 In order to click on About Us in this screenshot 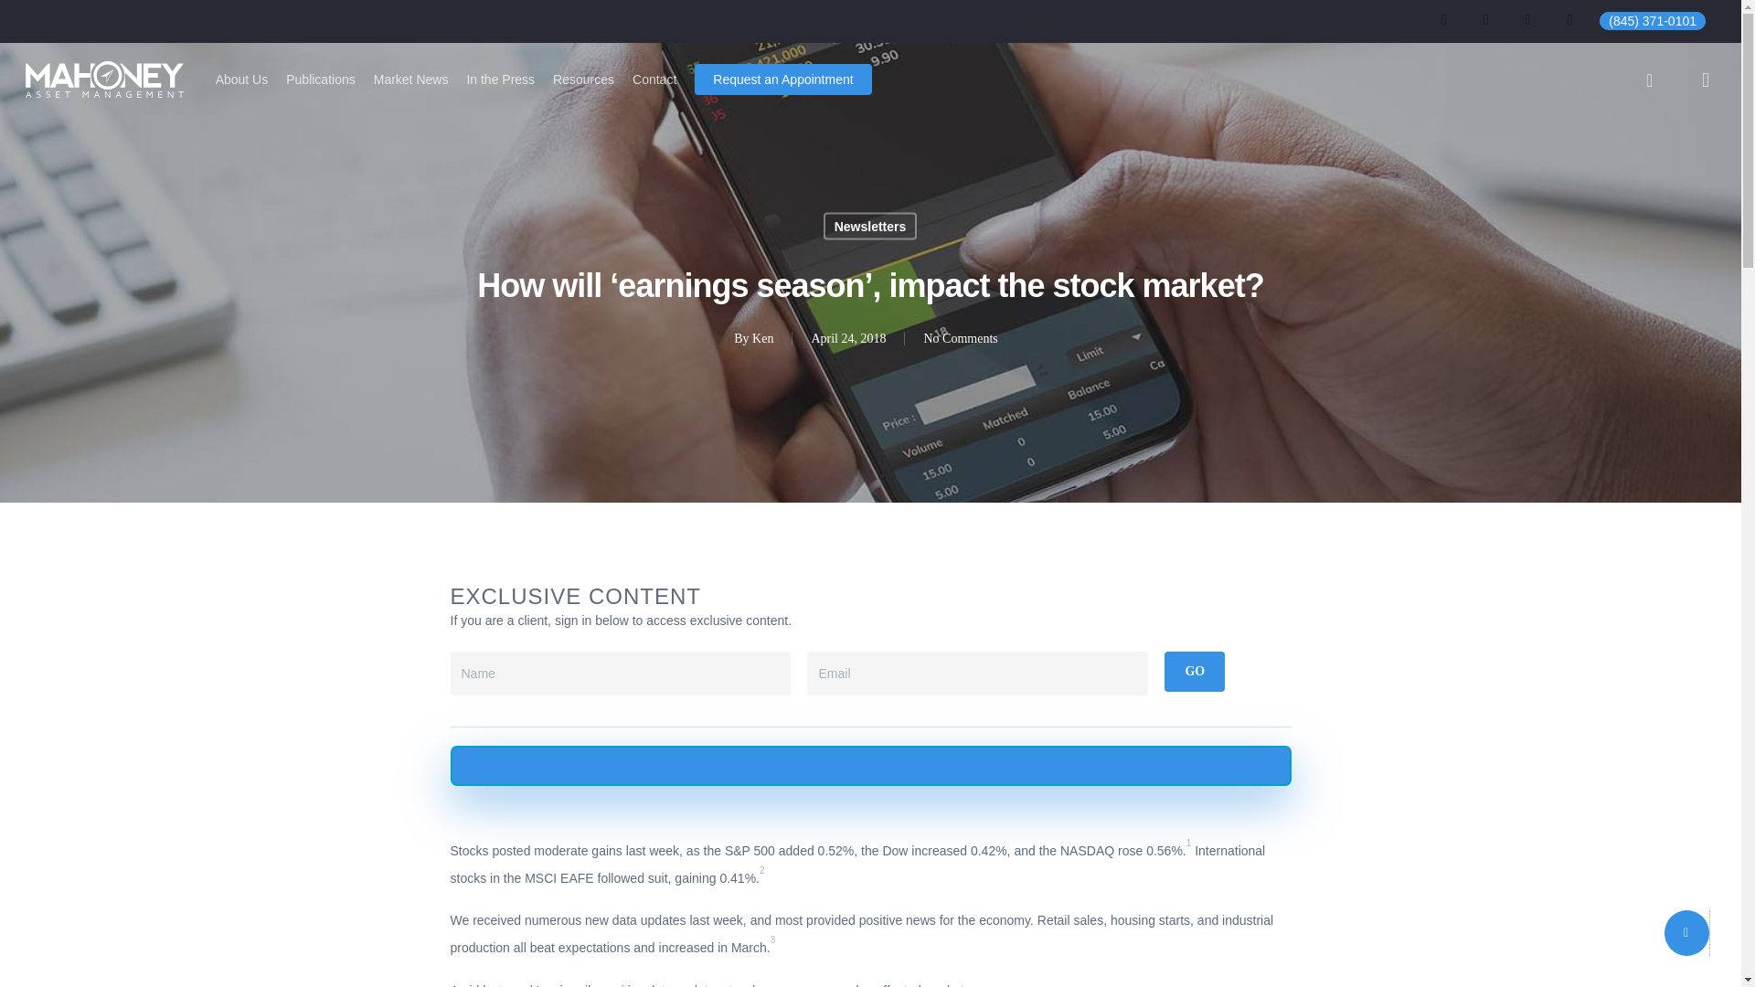, I will do `click(241, 79)`.